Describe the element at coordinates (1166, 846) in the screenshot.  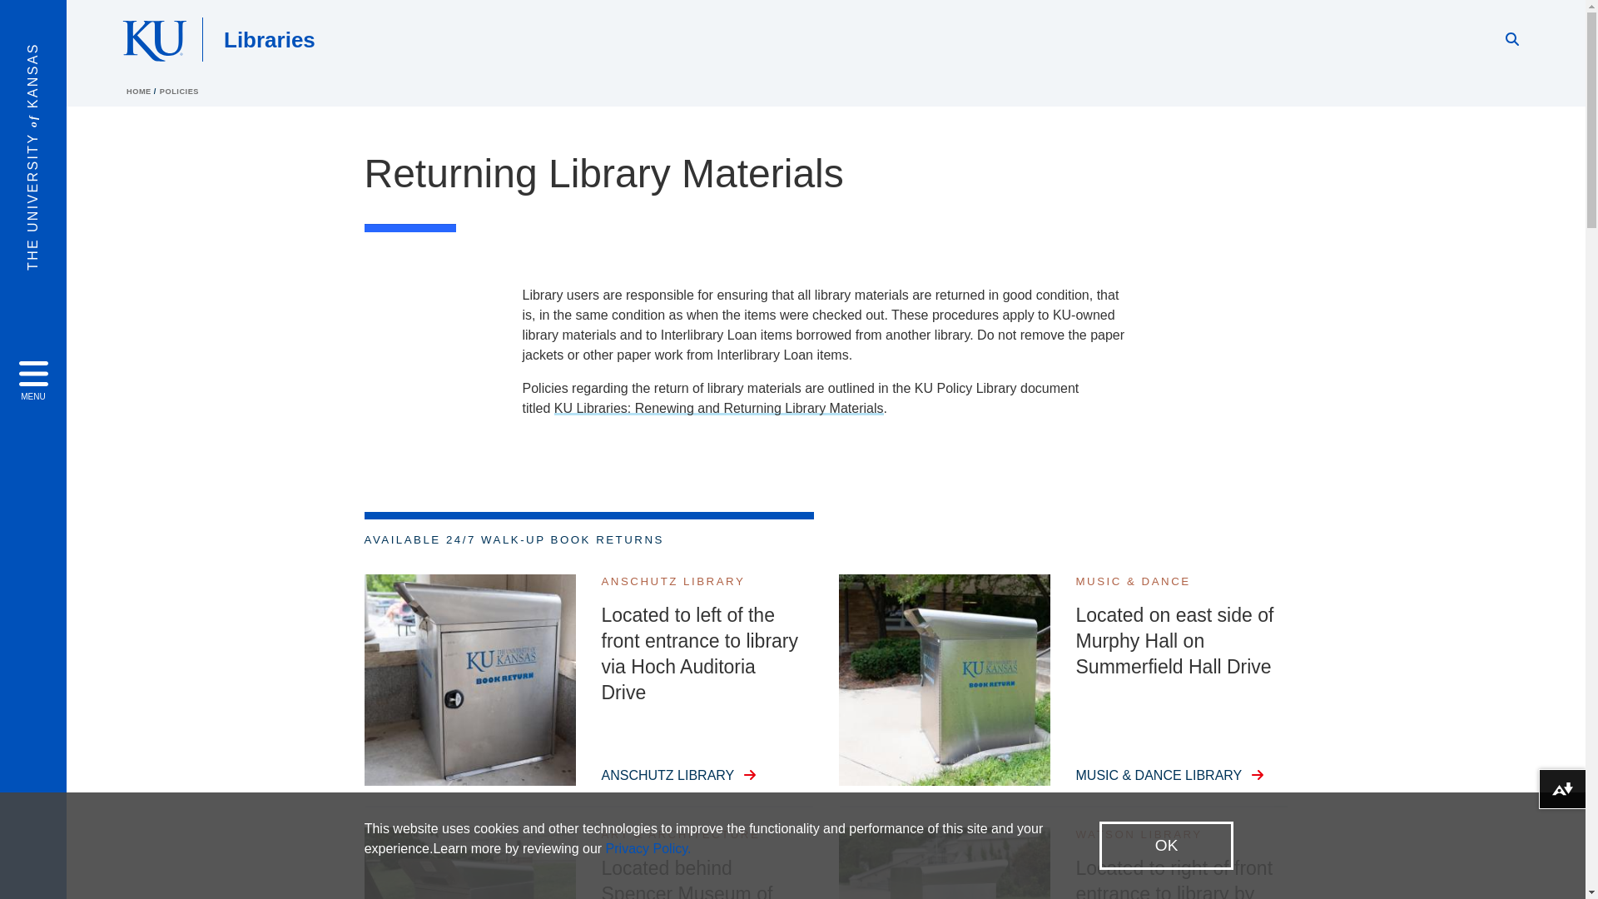
I see `OK` at that location.